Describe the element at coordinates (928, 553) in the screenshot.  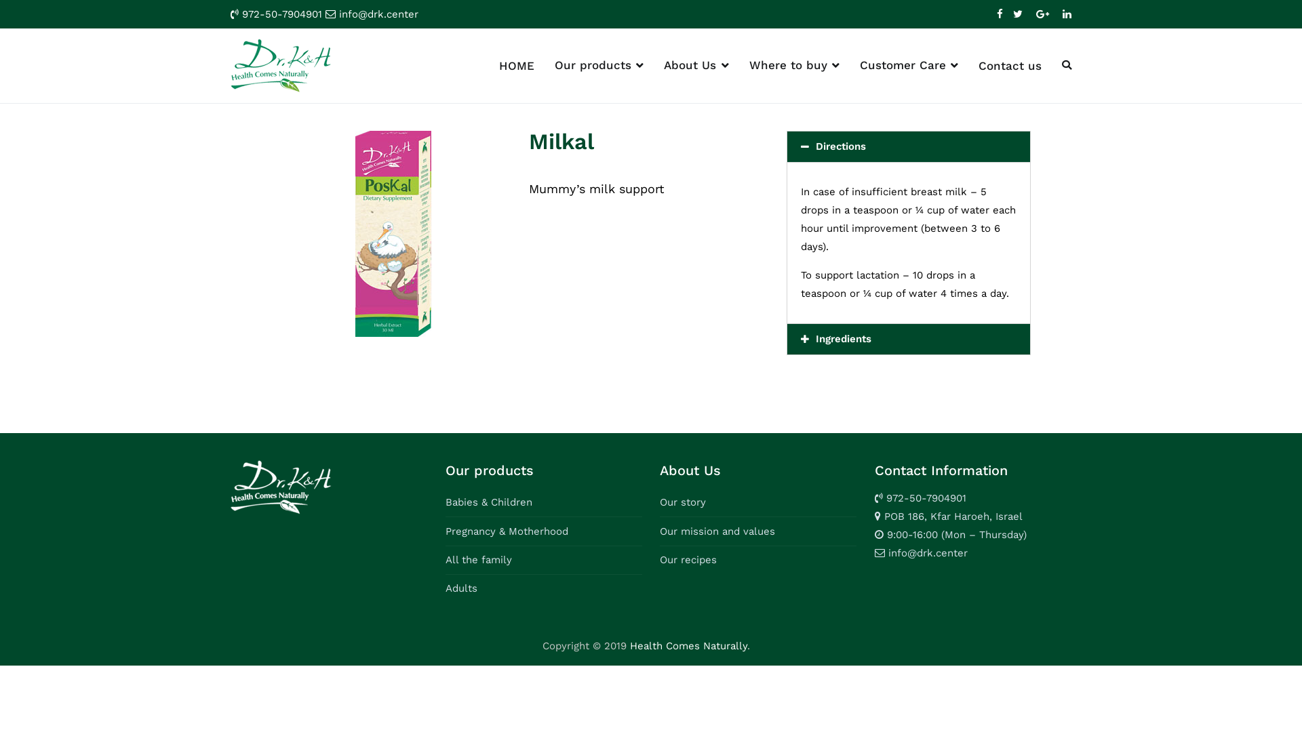
I see `info@drk.center` at that location.